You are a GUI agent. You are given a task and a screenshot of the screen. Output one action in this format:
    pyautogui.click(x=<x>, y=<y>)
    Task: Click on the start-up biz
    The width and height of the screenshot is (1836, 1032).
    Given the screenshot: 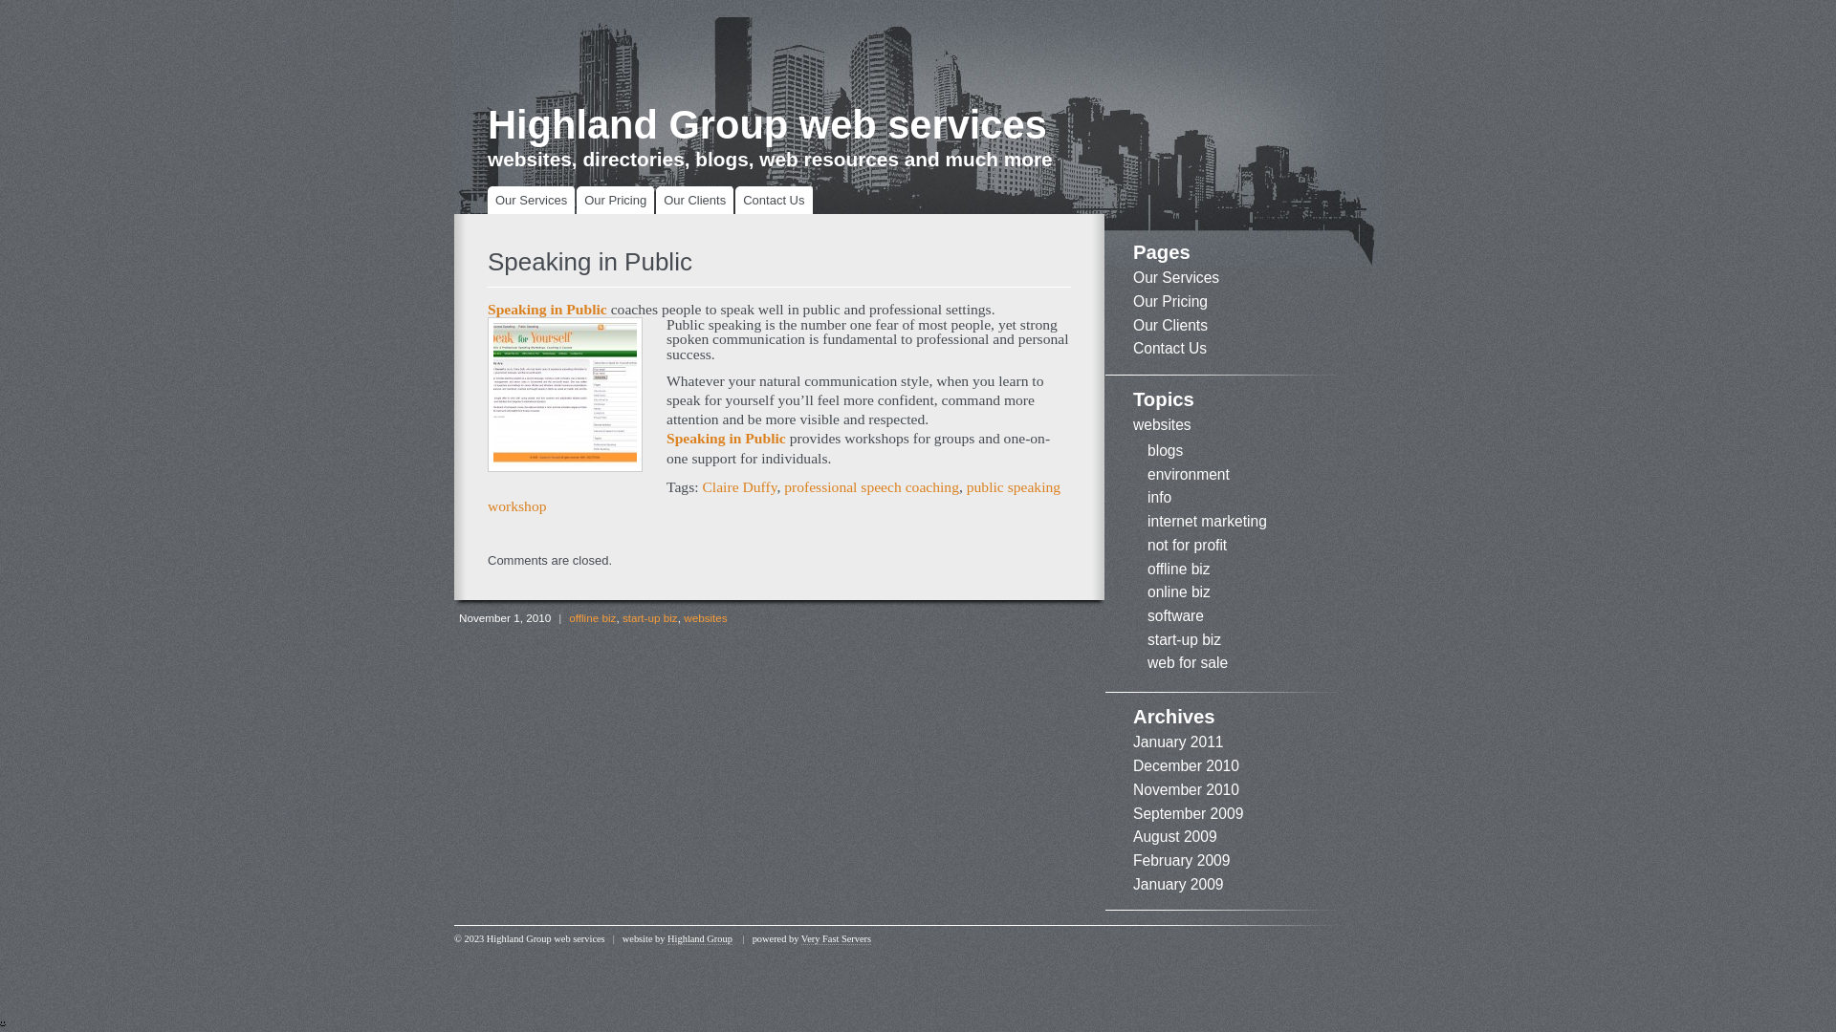 What is the action you would take?
    pyautogui.click(x=1184, y=640)
    